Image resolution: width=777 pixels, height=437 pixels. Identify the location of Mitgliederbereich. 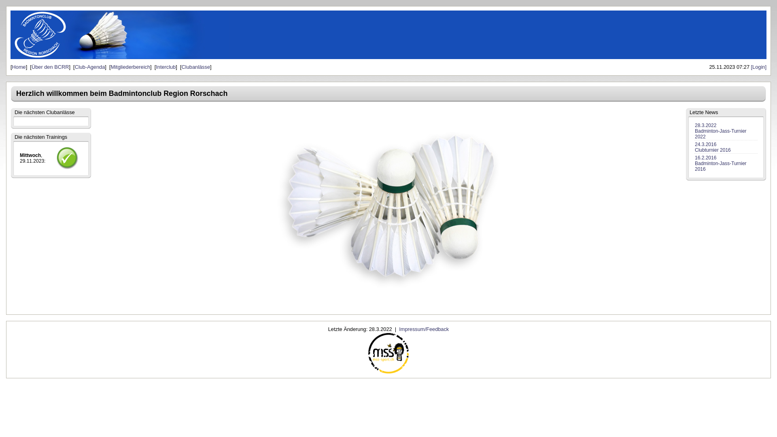
(130, 67).